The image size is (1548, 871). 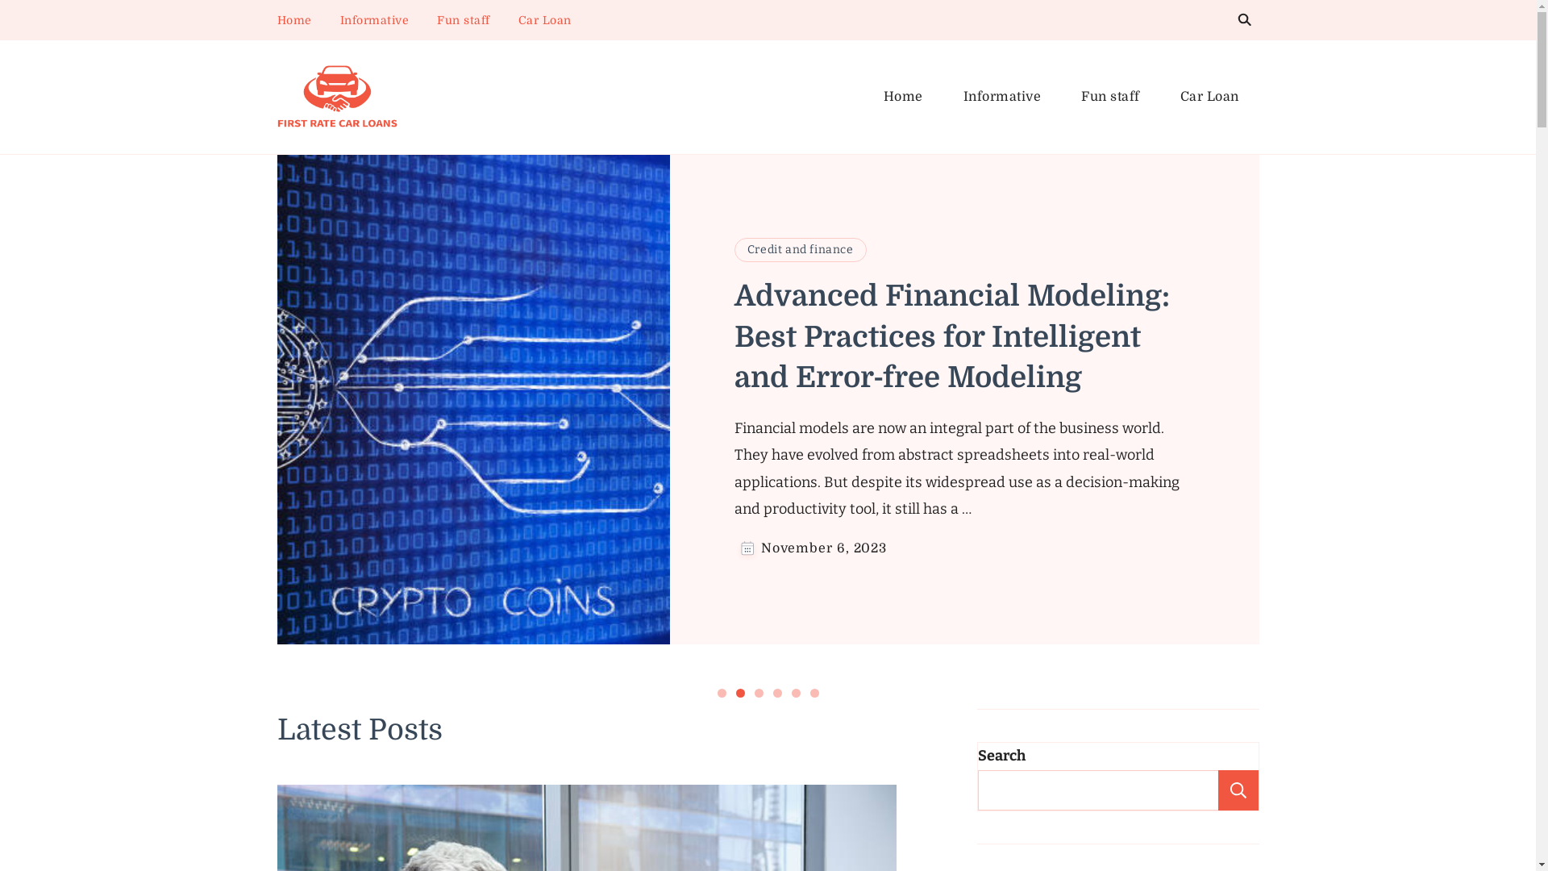 I want to click on Credit and finance, so click(x=801, y=250).